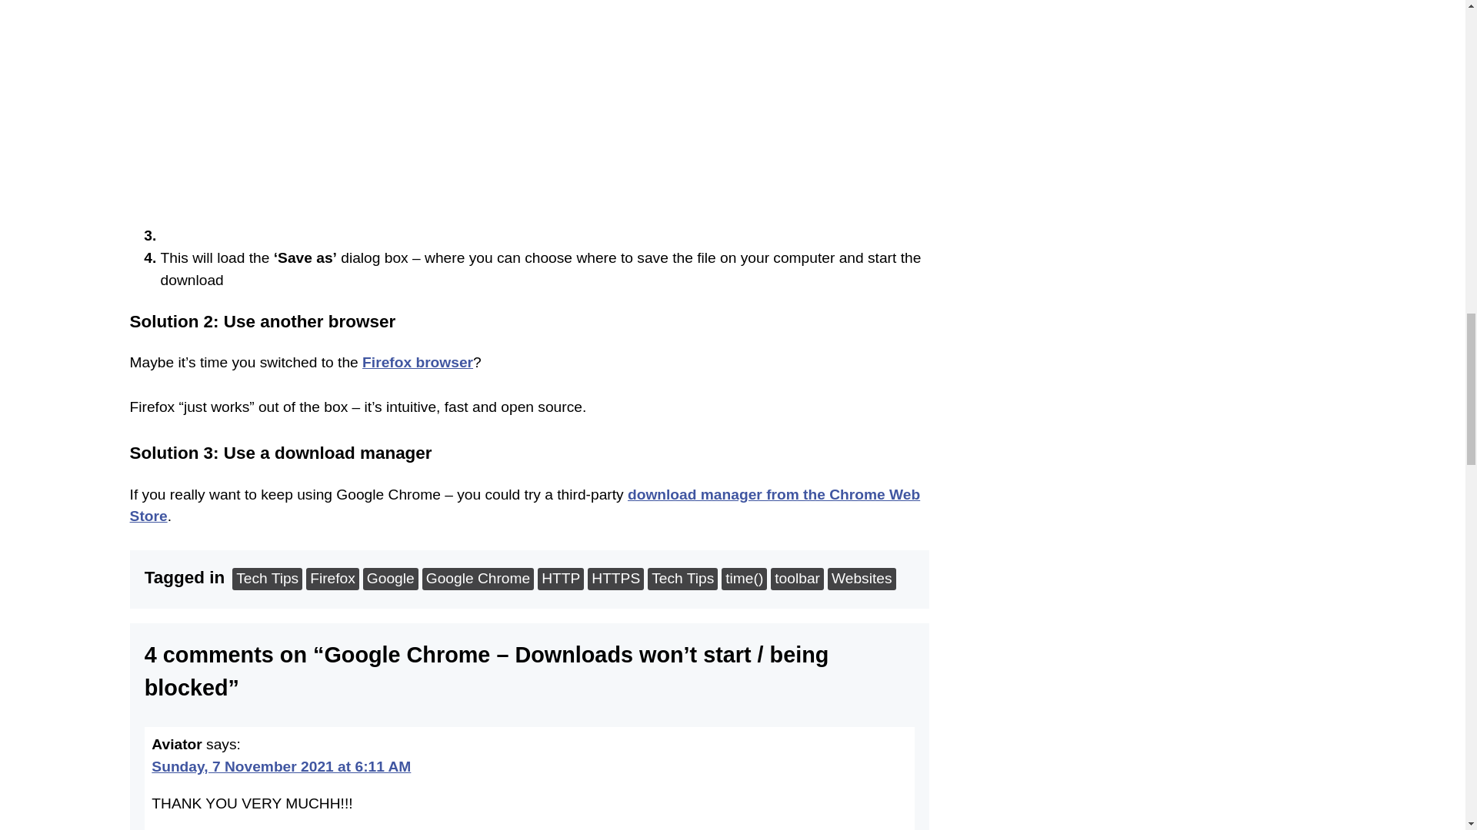 This screenshot has height=830, width=1477. What do you see at coordinates (391, 578) in the screenshot?
I see `Google` at bounding box center [391, 578].